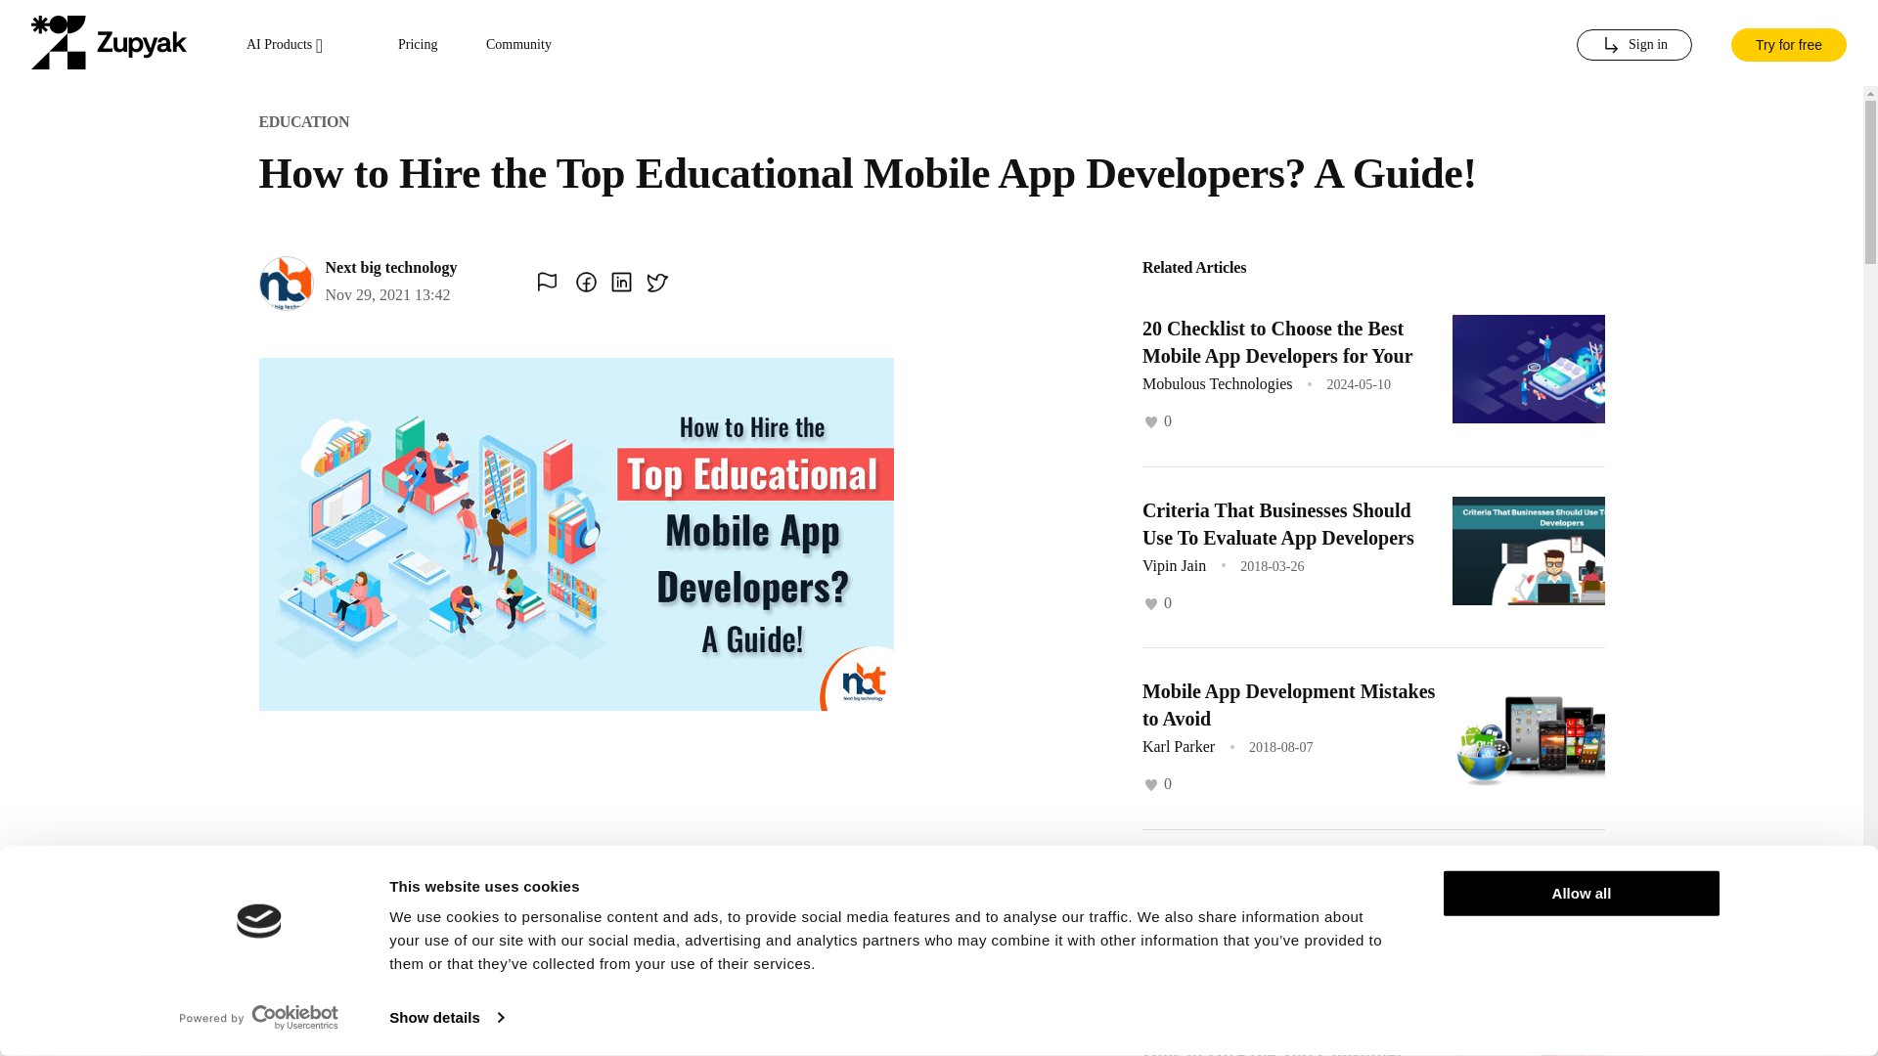  What do you see at coordinates (1286, 887) in the screenshot?
I see `What does Mobile App Developers Do?` at bounding box center [1286, 887].